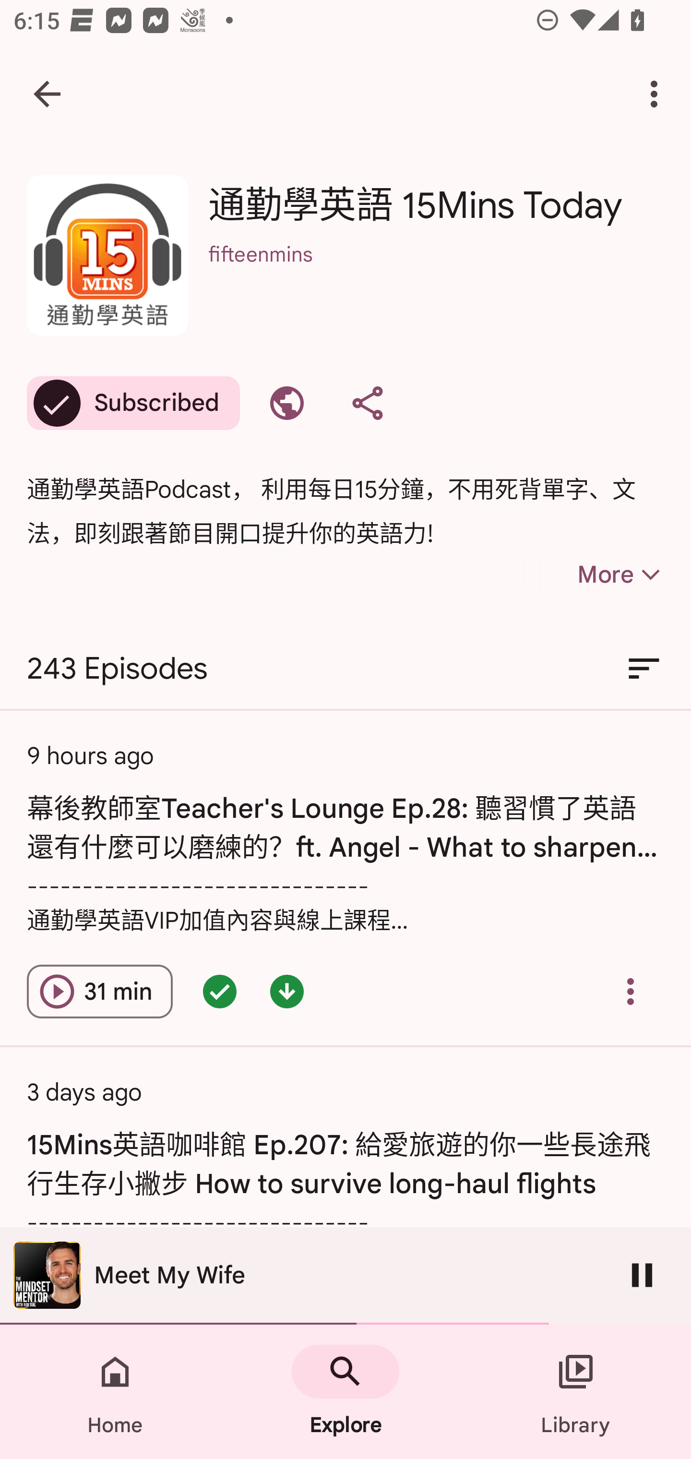 Image resolution: width=691 pixels, height=1459 pixels. I want to click on Overflow menu, so click(631, 992).